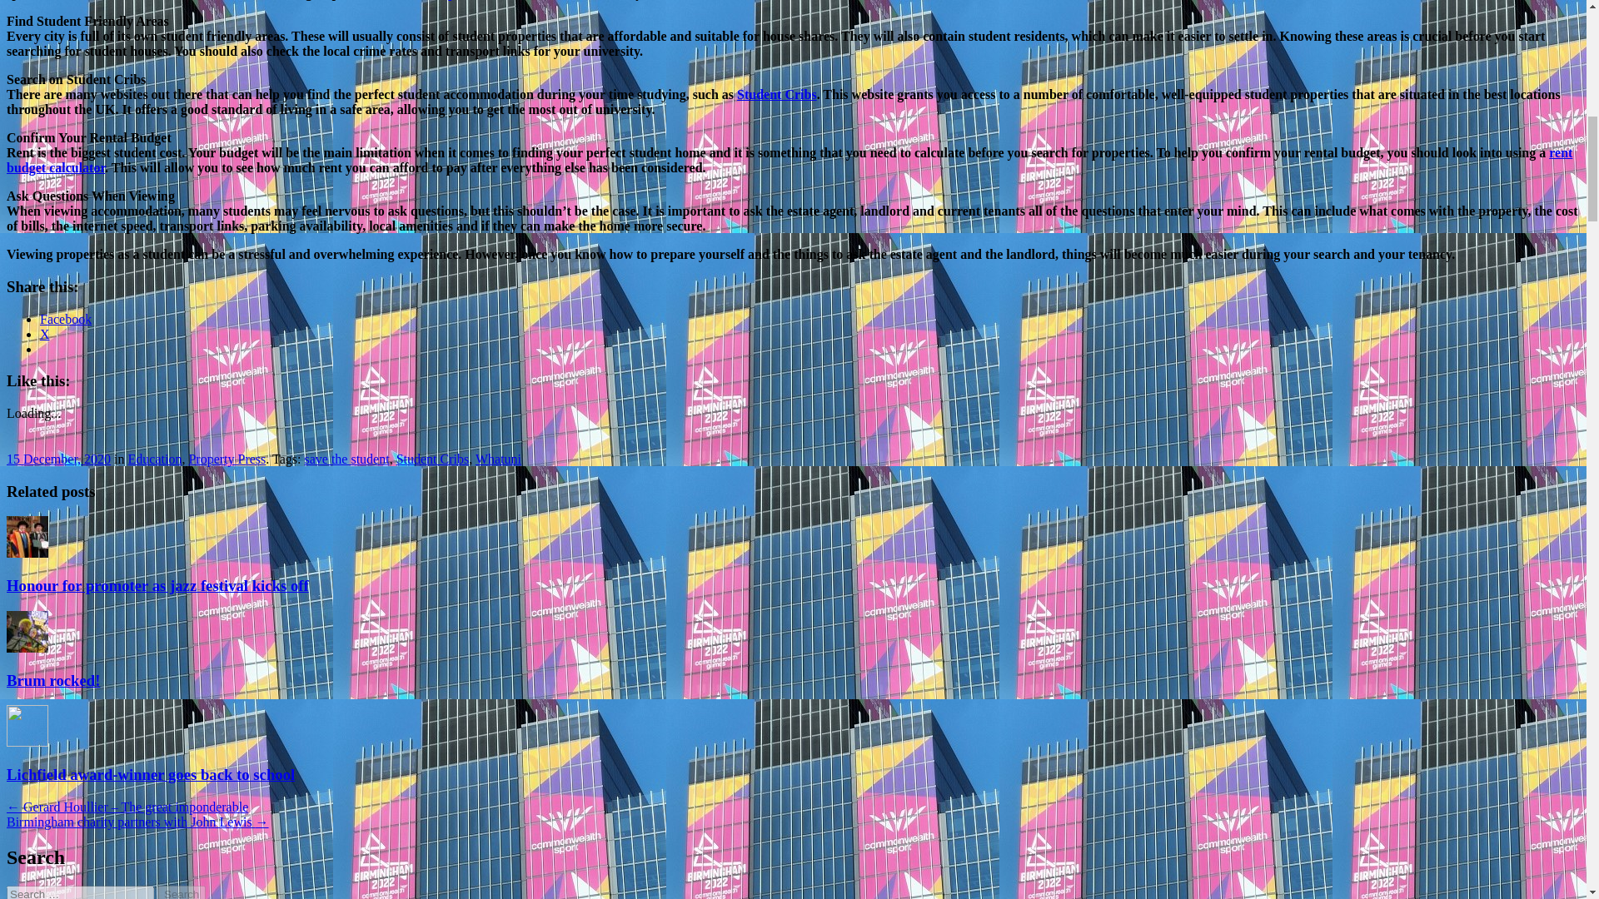 The width and height of the screenshot is (1599, 899). Describe the element at coordinates (498, 459) in the screenshot. I see `Whatuni` at that location.